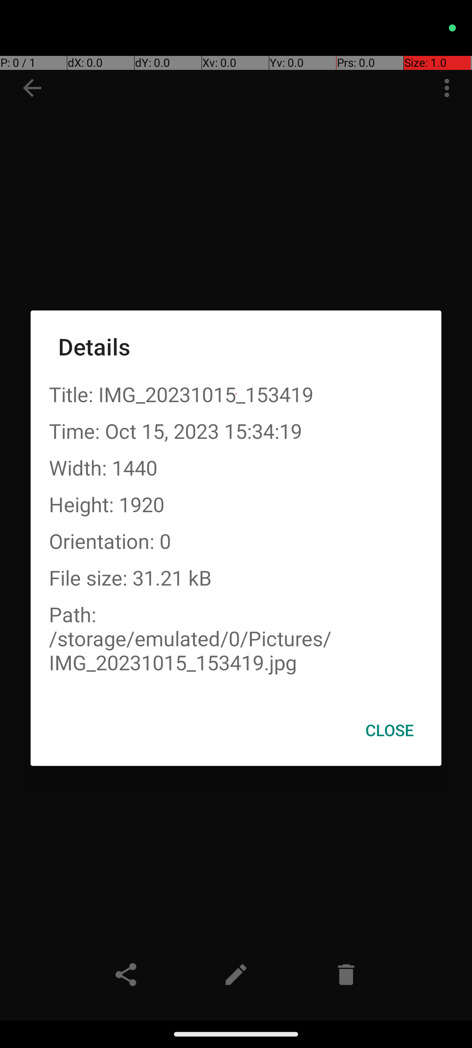 This screenshot has width=472, height=1048. I want to click on CLOSE, so click(390, 730).